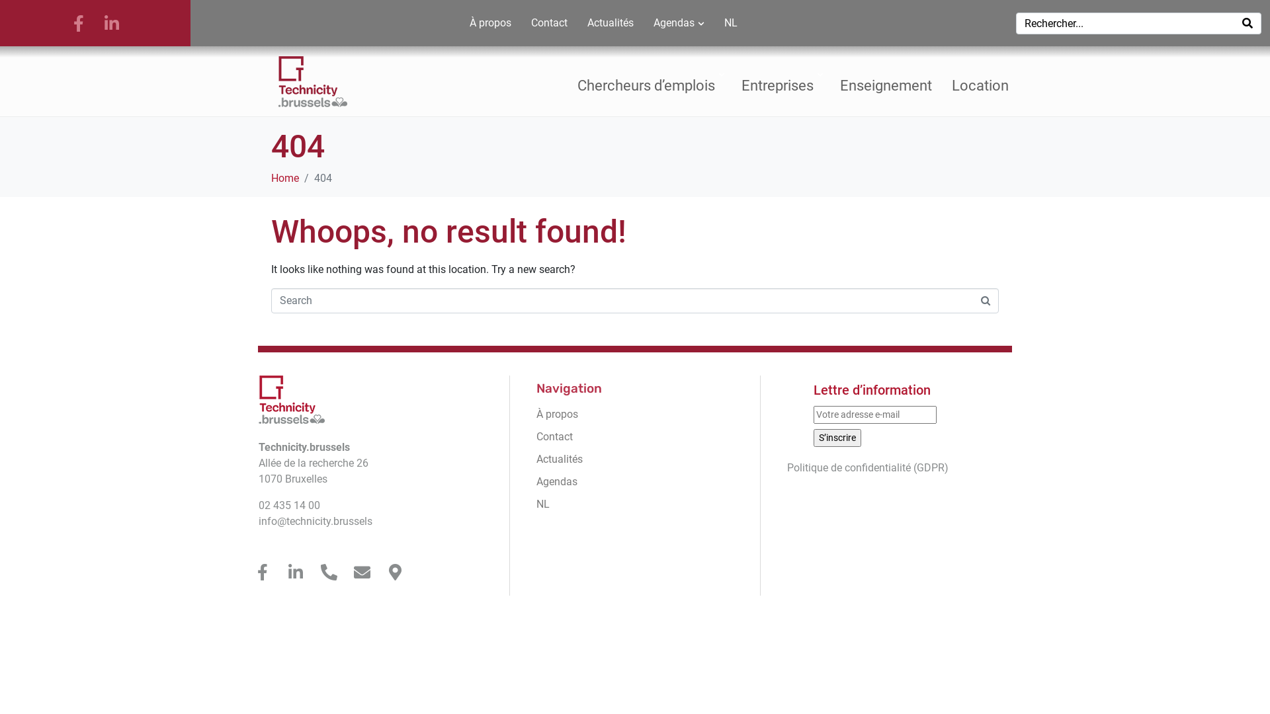 The width and height of the screenshot is (1270, 714). What do you see at coordinates (635, 481) in the screenshot?
I see `Agendas` at bounding box center [635, 481].